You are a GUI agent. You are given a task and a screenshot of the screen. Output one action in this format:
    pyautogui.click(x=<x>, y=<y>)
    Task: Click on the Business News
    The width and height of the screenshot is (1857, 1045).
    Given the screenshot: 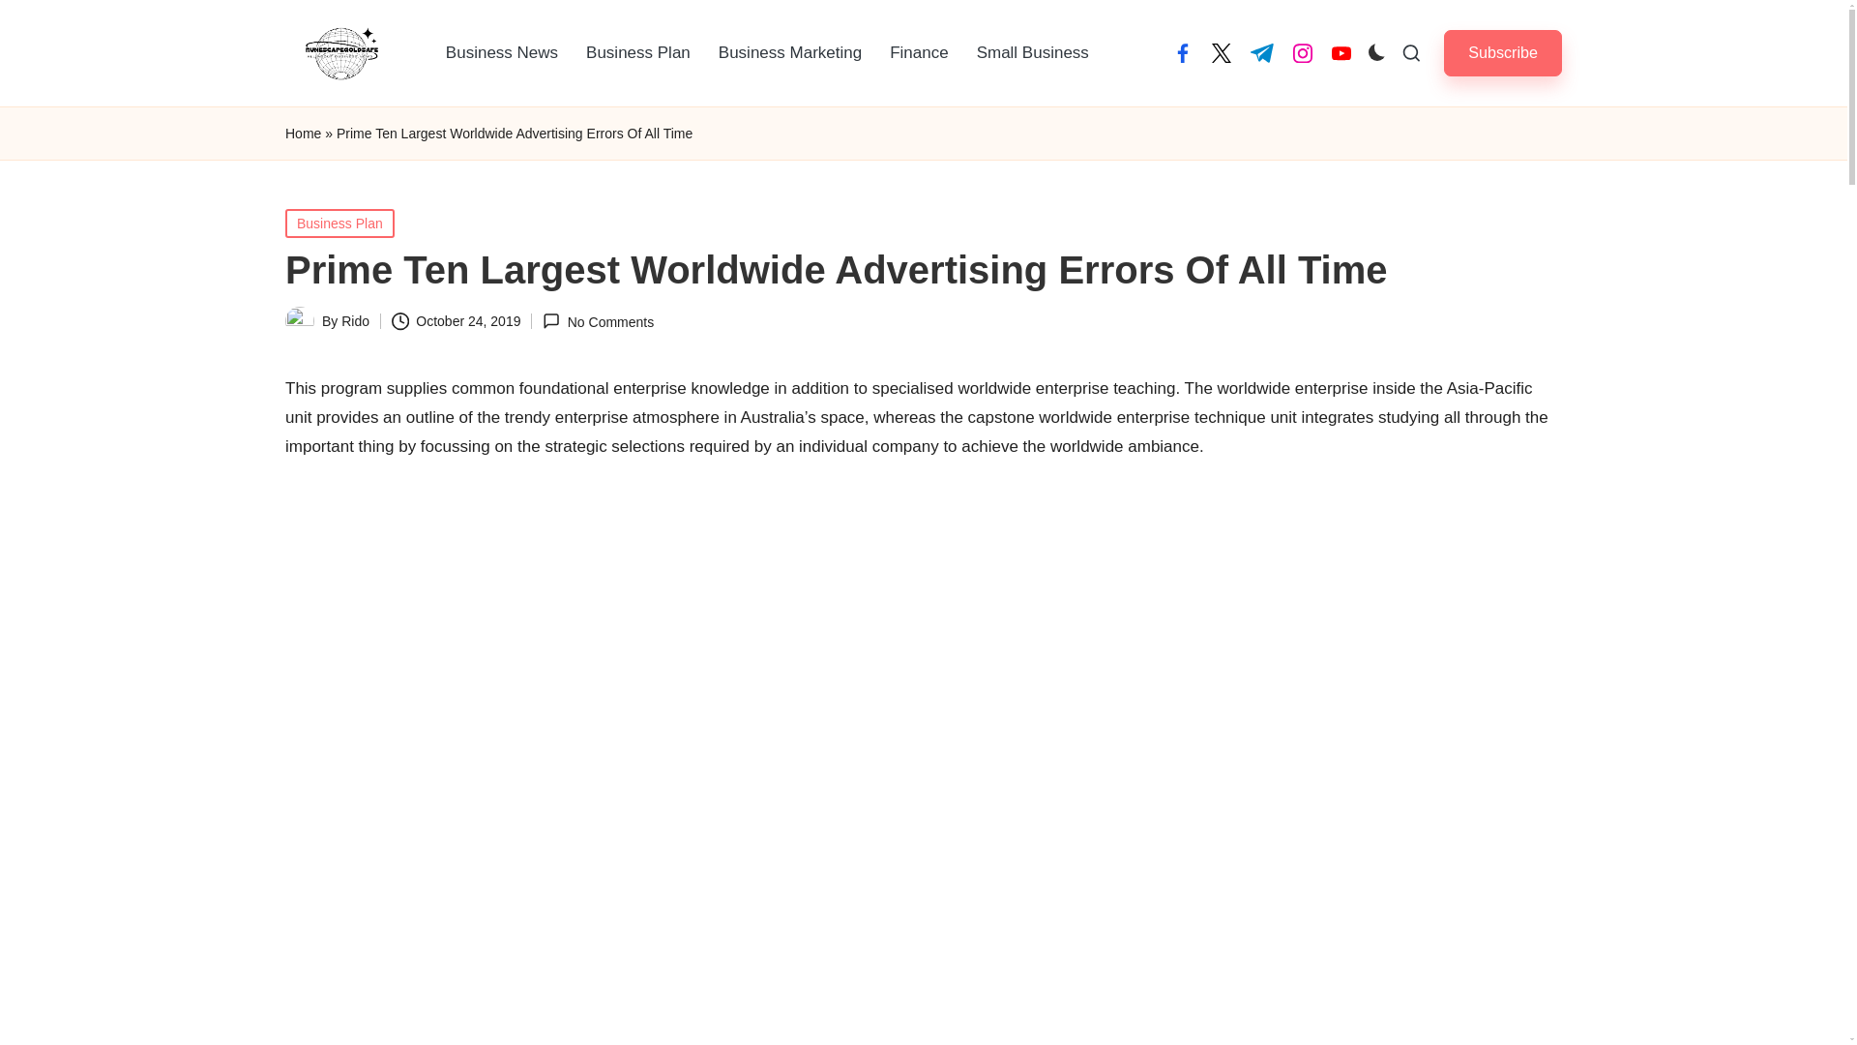 What is the action you would take?
    pyautogui.click(x=502, y=52)
    